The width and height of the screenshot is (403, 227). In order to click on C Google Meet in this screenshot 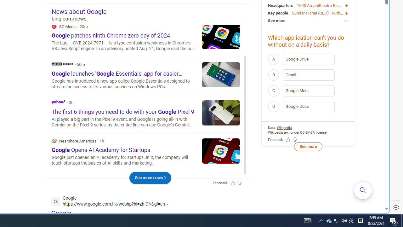, I will do `click(308, 90)`.